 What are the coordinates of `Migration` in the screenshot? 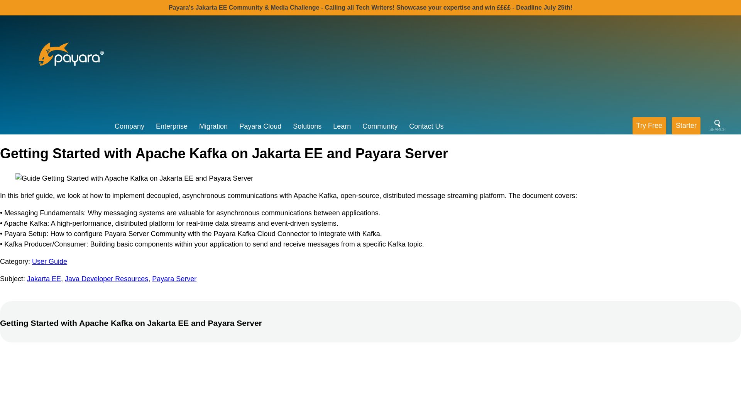 It's located at (217, 126).